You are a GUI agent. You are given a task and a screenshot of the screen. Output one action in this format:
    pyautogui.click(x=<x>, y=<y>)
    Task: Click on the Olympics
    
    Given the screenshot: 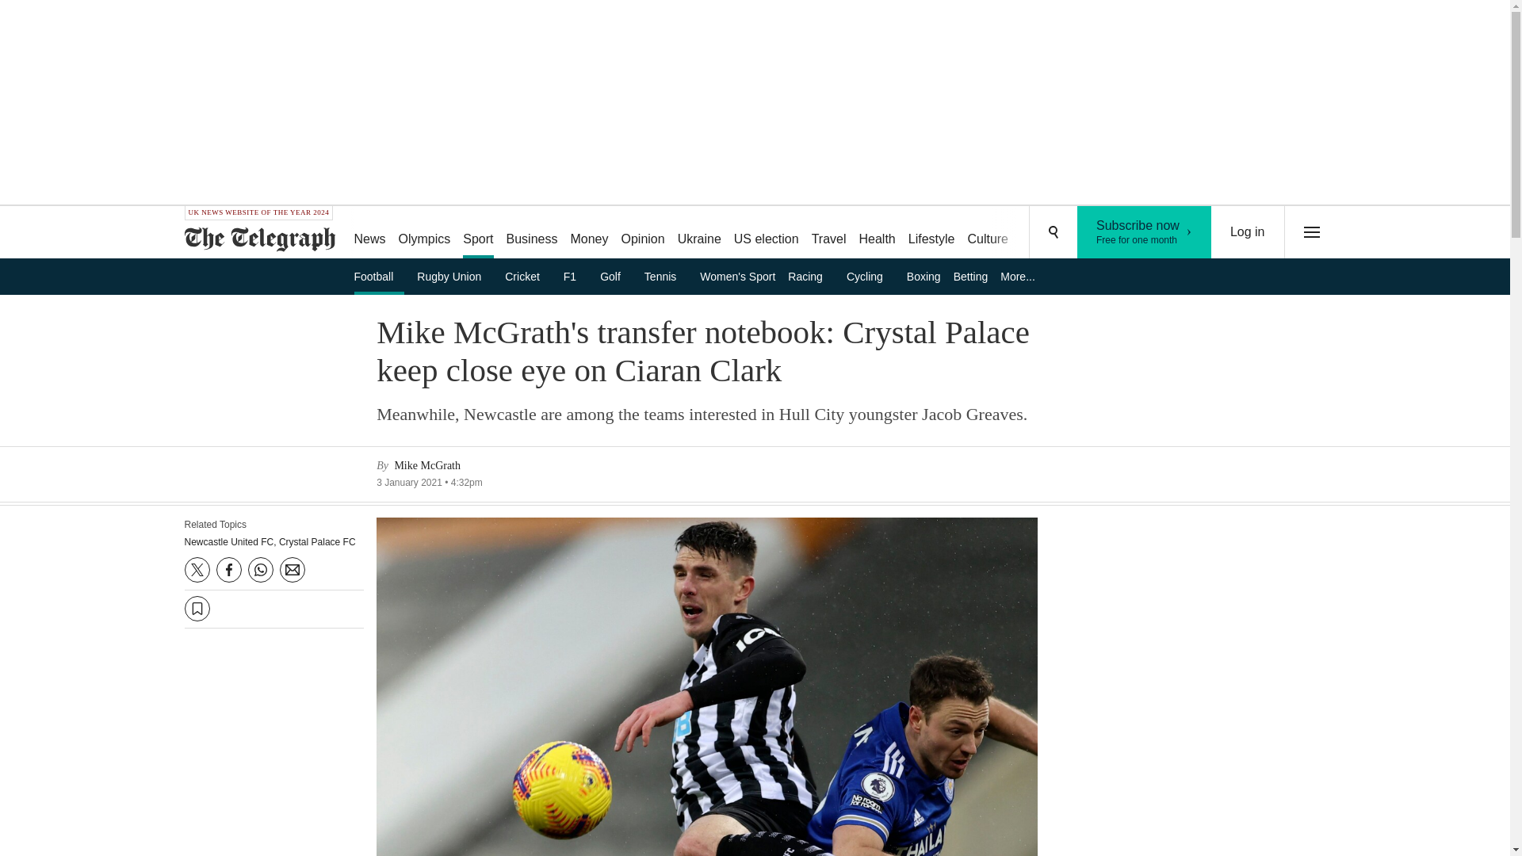 What is the action you would take?
    pyautogui.click(x=425, y=233)
    